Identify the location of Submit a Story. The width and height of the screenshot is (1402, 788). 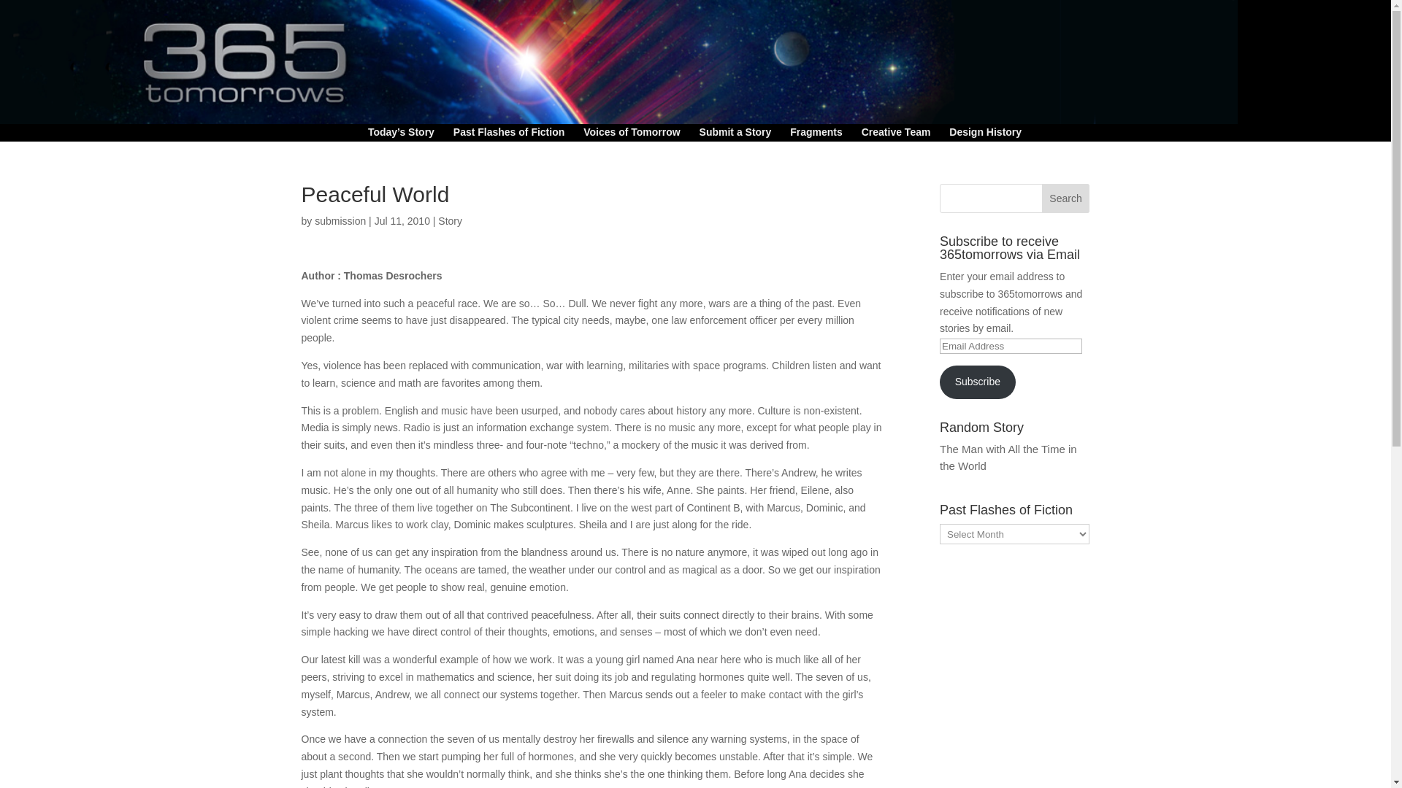
(736, 134).